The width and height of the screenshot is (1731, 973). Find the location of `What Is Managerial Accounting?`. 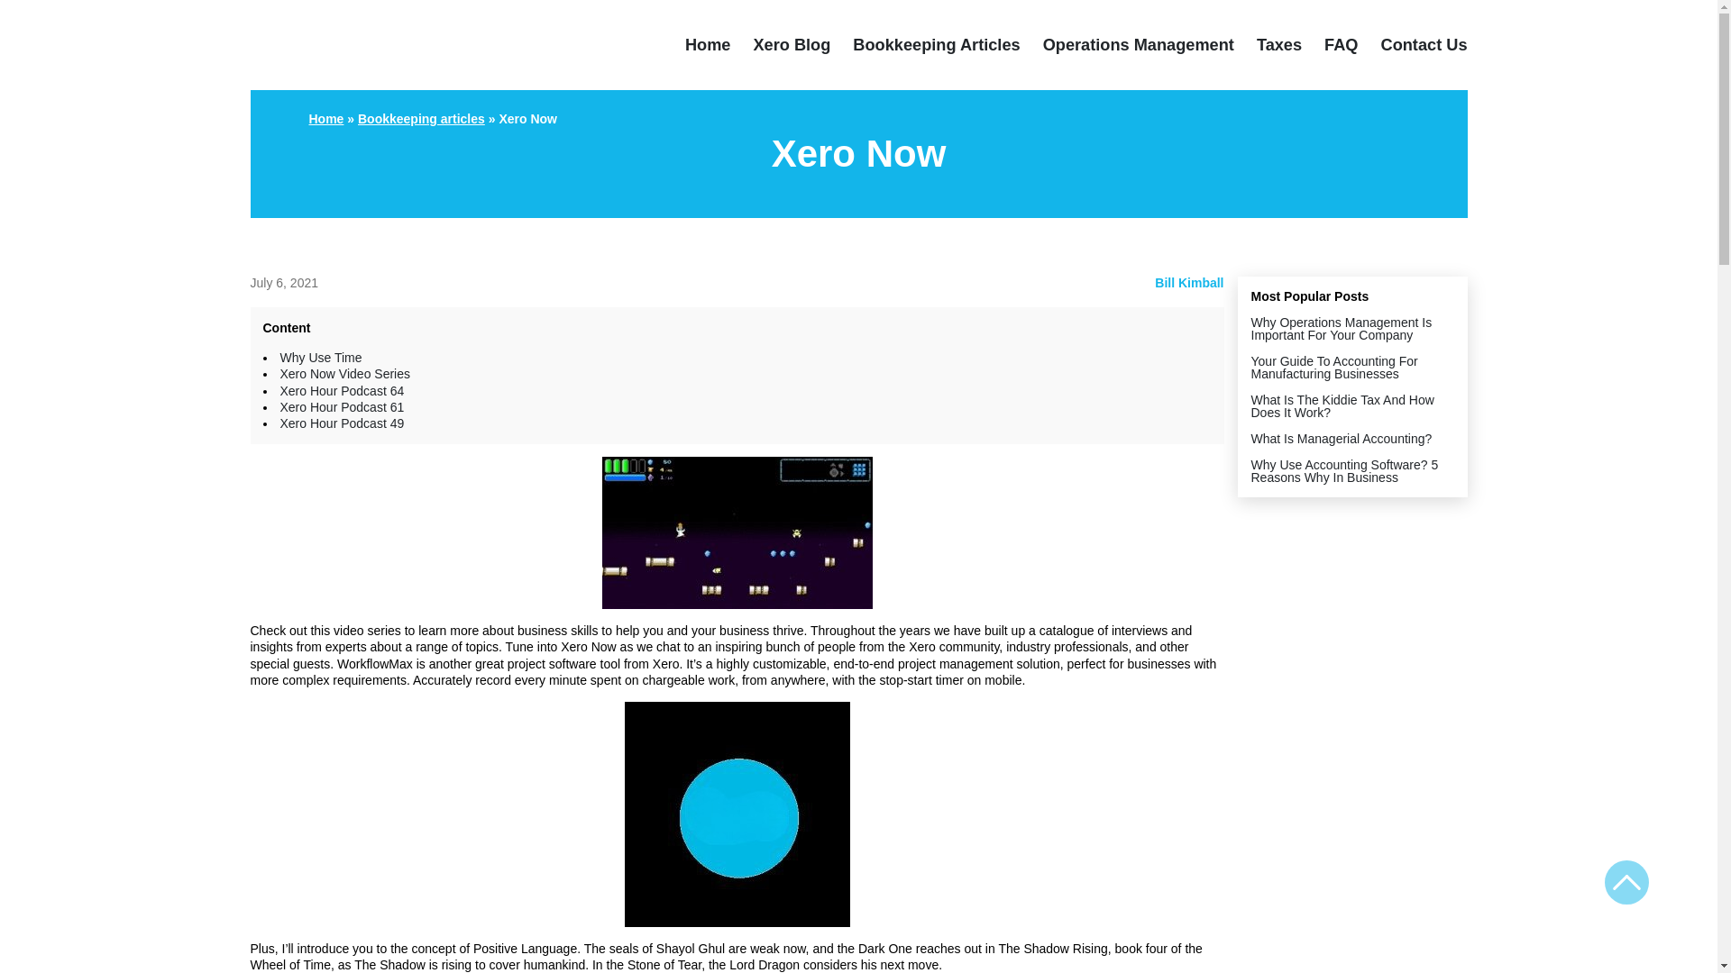

What Is Managerial Accounting? is located at coordinates (1342, 438).